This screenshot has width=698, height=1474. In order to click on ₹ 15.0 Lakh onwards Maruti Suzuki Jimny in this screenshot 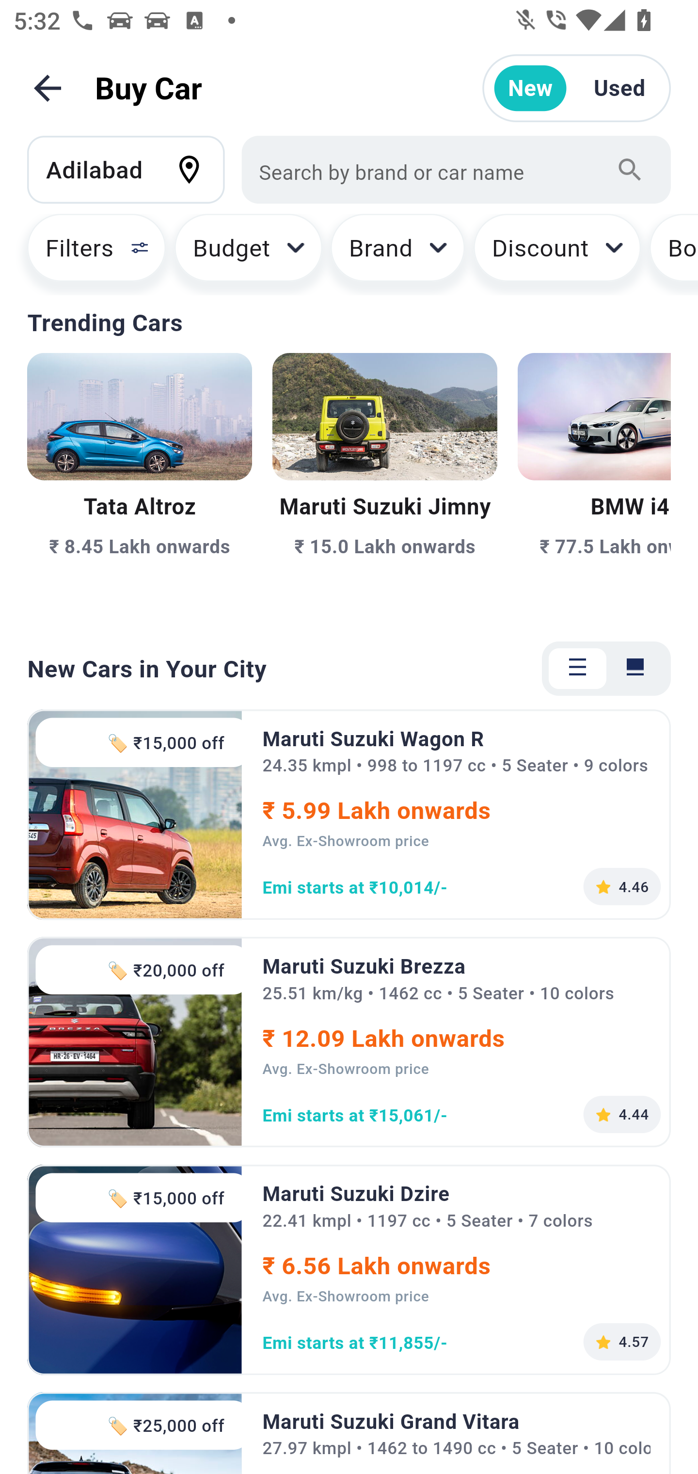, I will do `click(384, 485)`.